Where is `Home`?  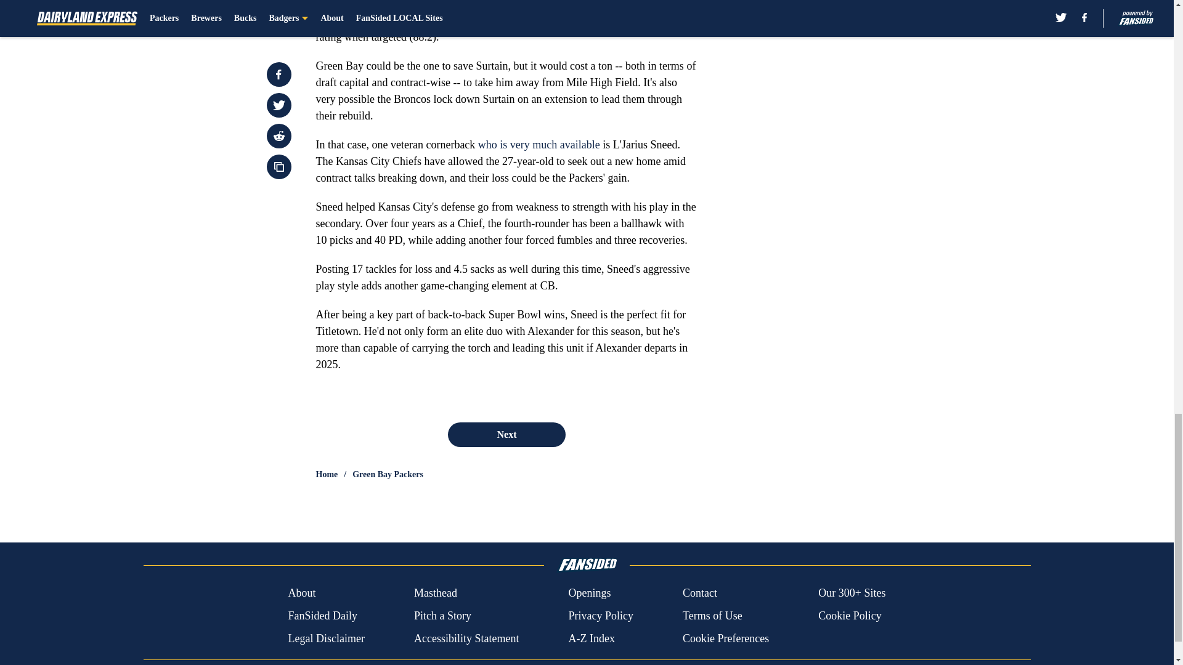 Home is located at coordinates (327, 474).